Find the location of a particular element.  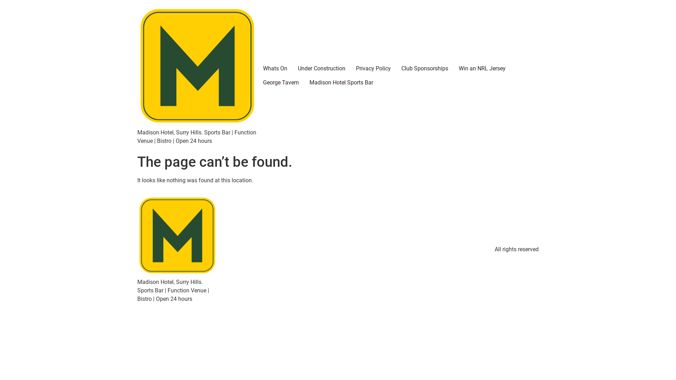

Club Sponsorships is located at coordinates (425, 68).